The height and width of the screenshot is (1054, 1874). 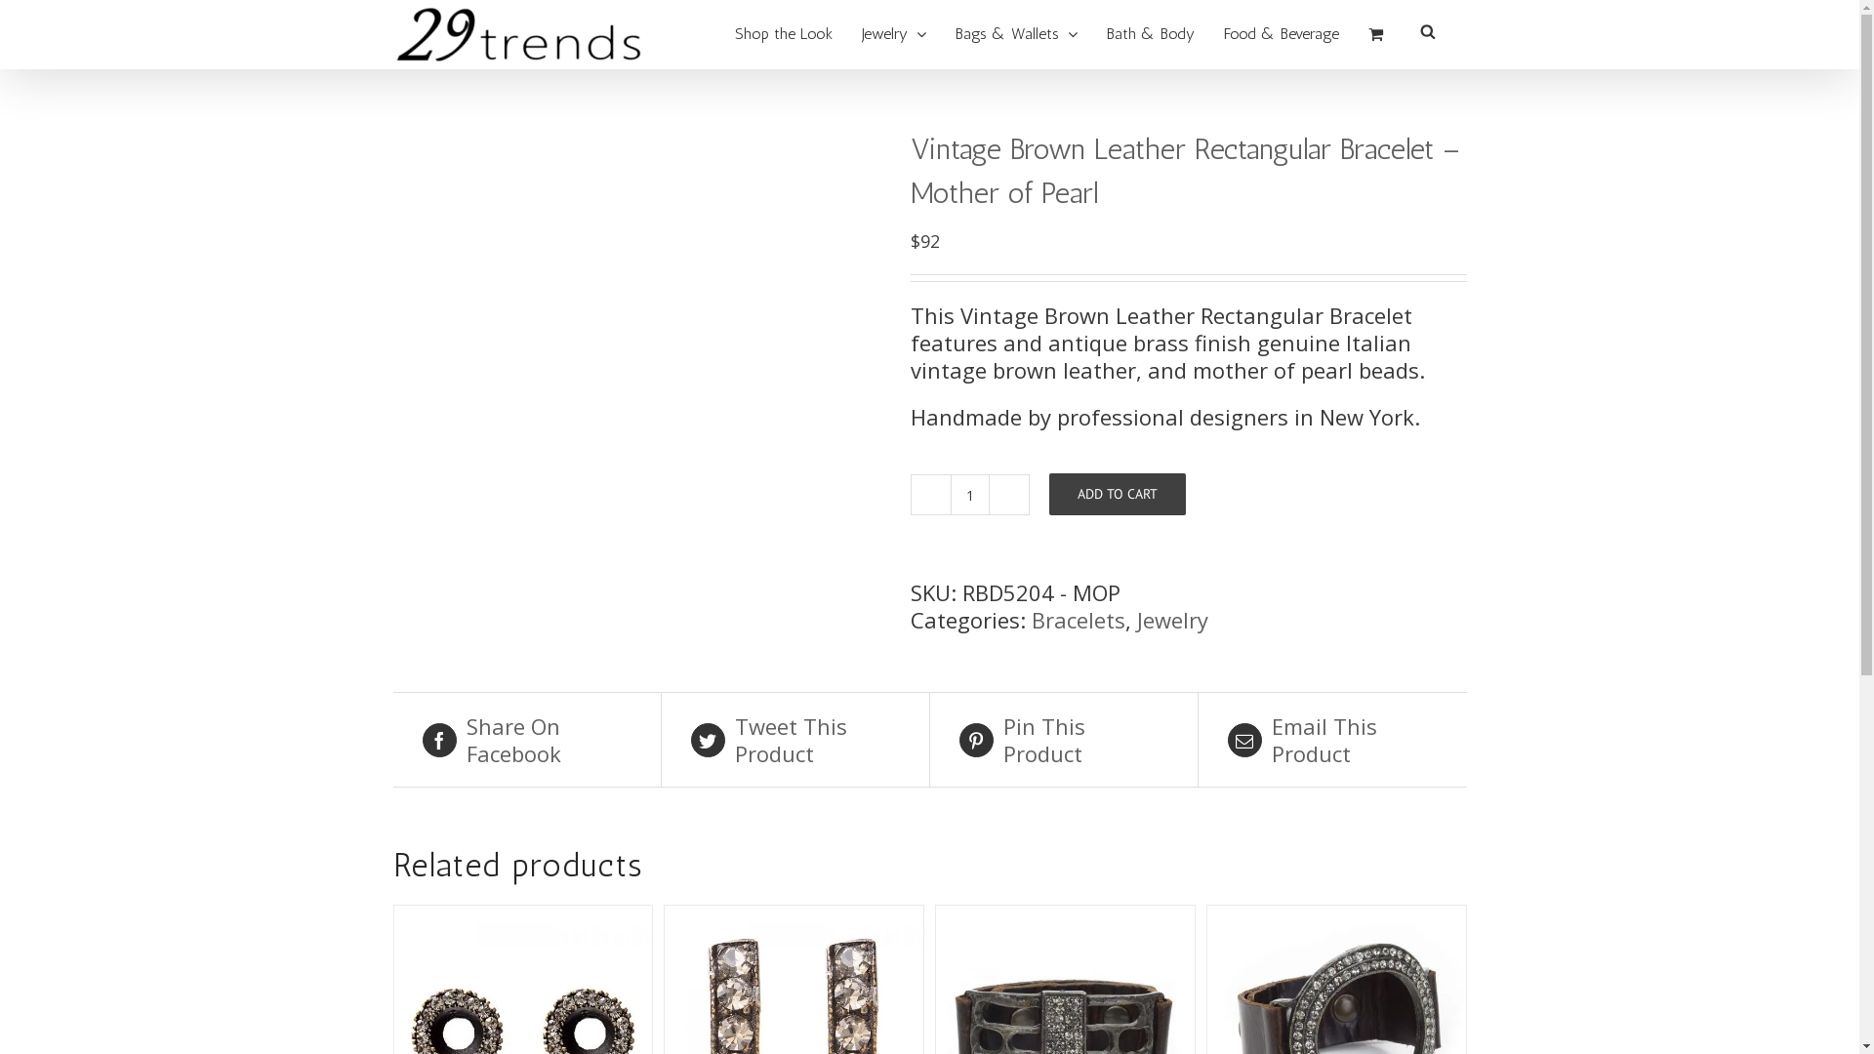 I want to click on Bath & Body, so click(x=1151, y=34).